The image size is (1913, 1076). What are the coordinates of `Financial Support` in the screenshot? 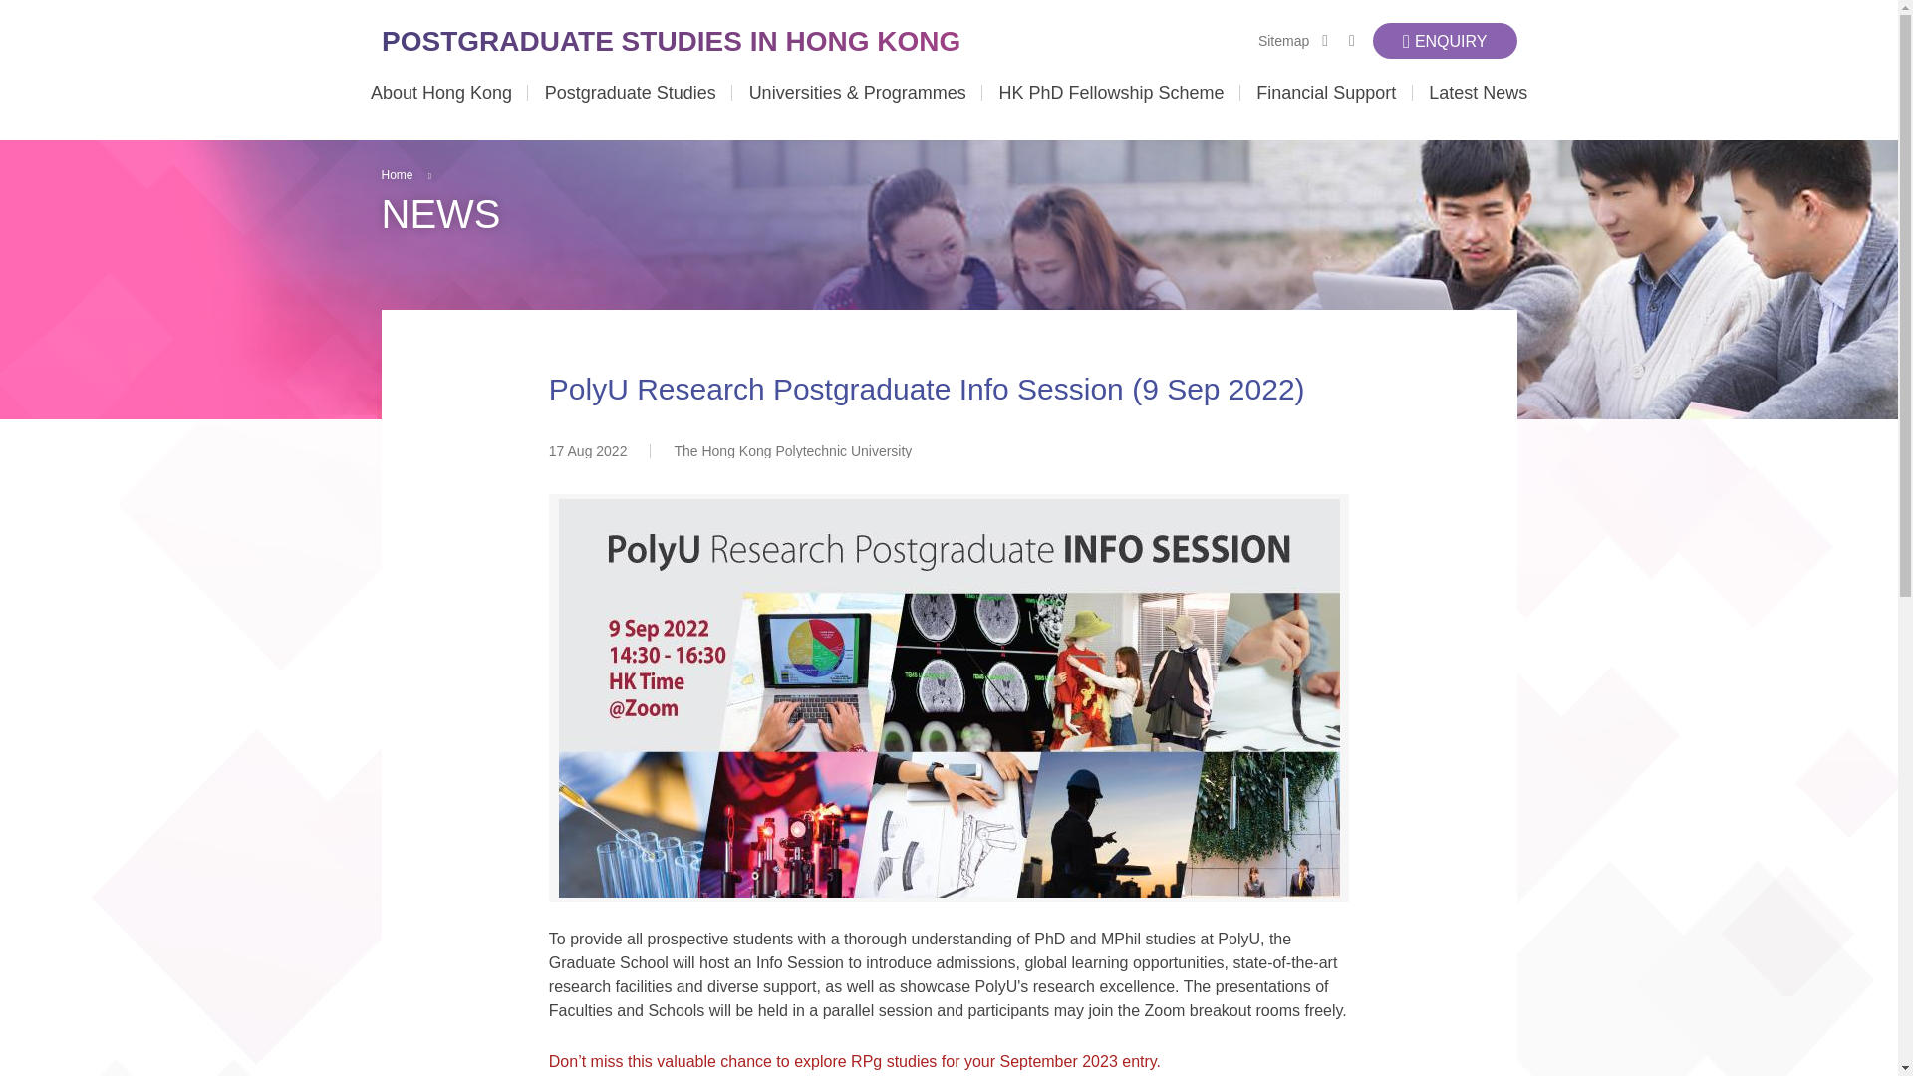 It's located at (1326, 112).